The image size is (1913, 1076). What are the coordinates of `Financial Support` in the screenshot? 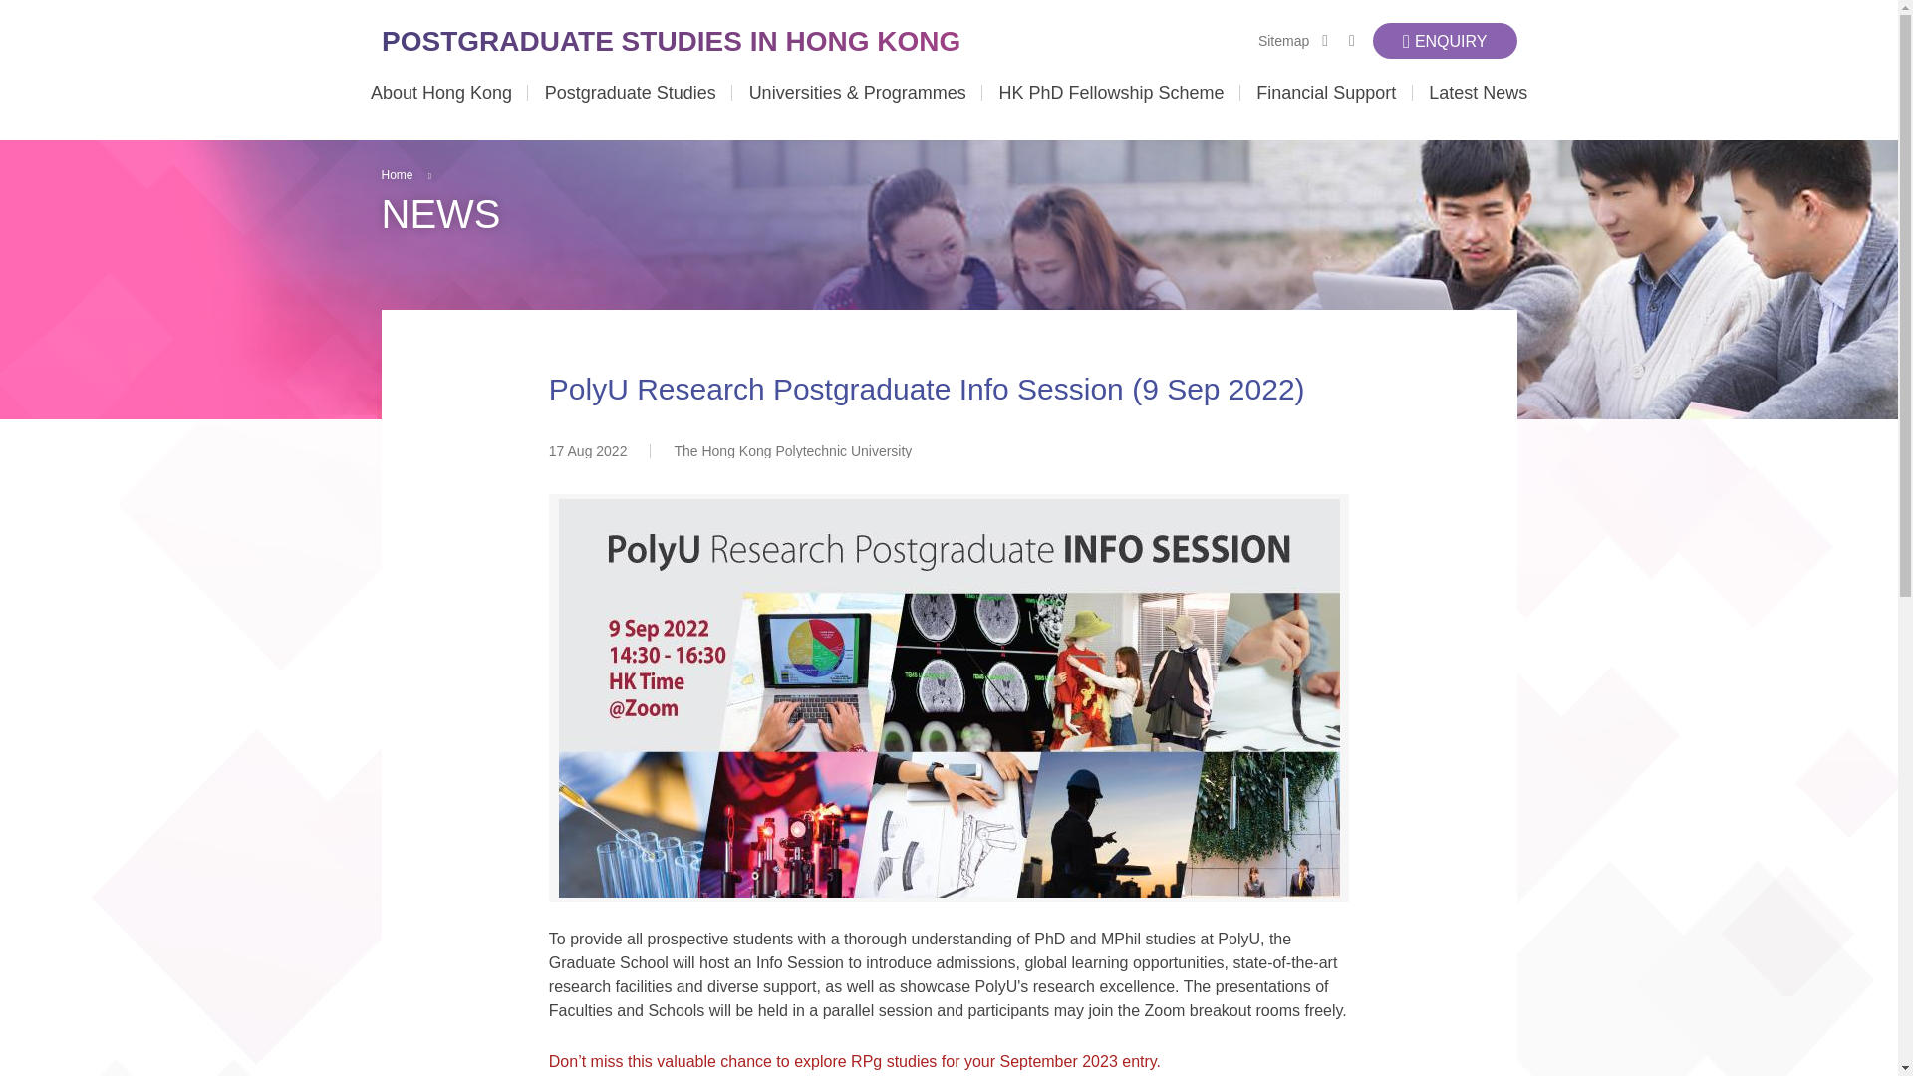 It's located at (1326, 112).